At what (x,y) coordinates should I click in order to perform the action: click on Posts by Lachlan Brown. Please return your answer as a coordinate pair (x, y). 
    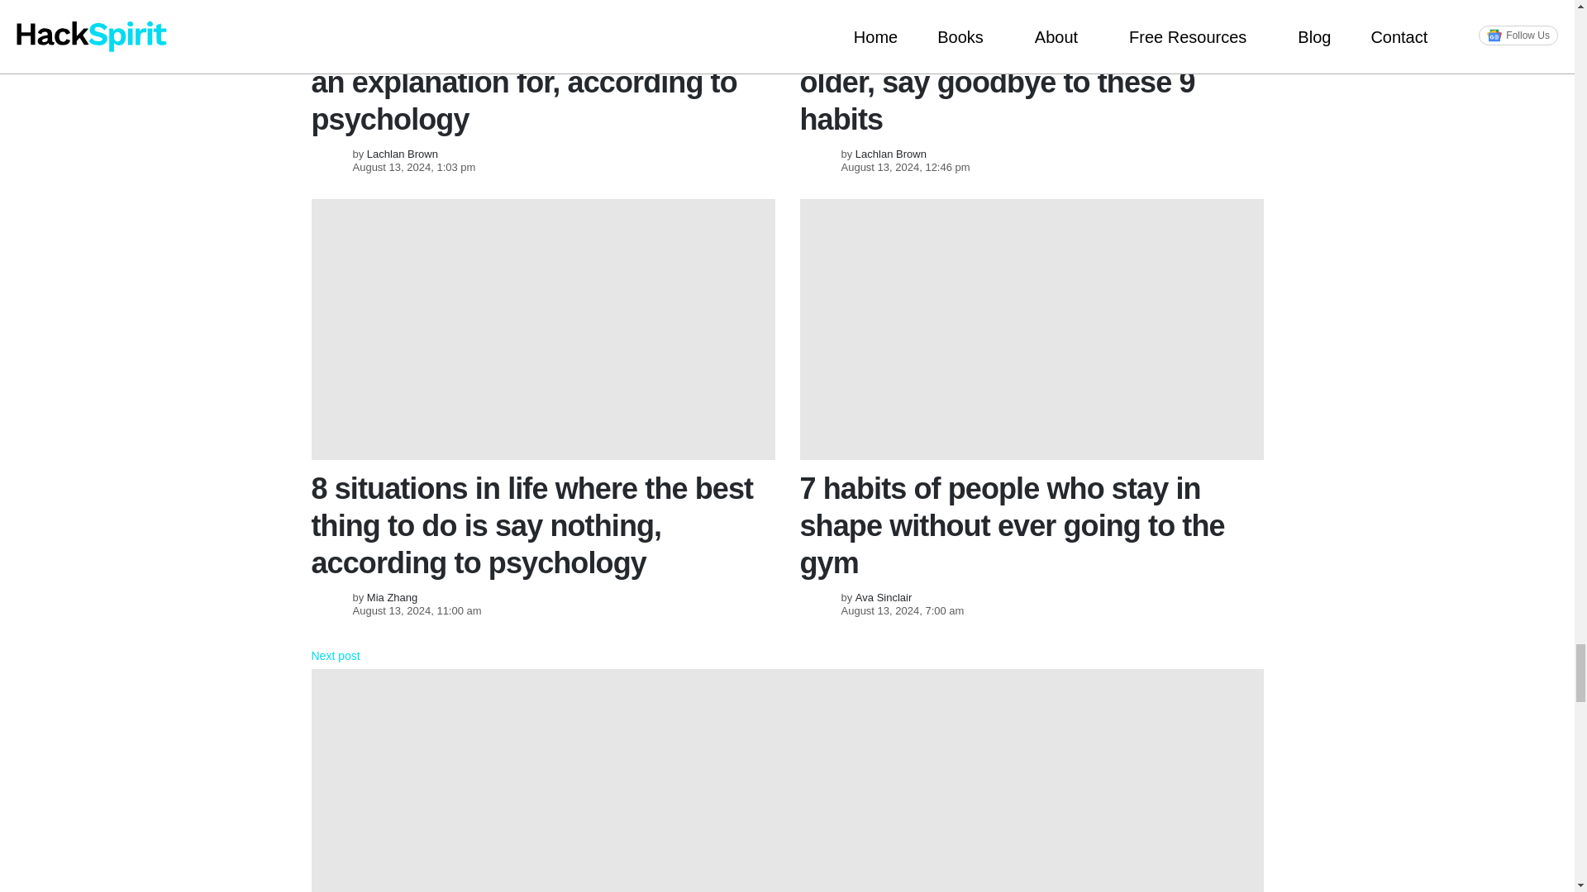
    Looking at the image, I should click on (402, 154).